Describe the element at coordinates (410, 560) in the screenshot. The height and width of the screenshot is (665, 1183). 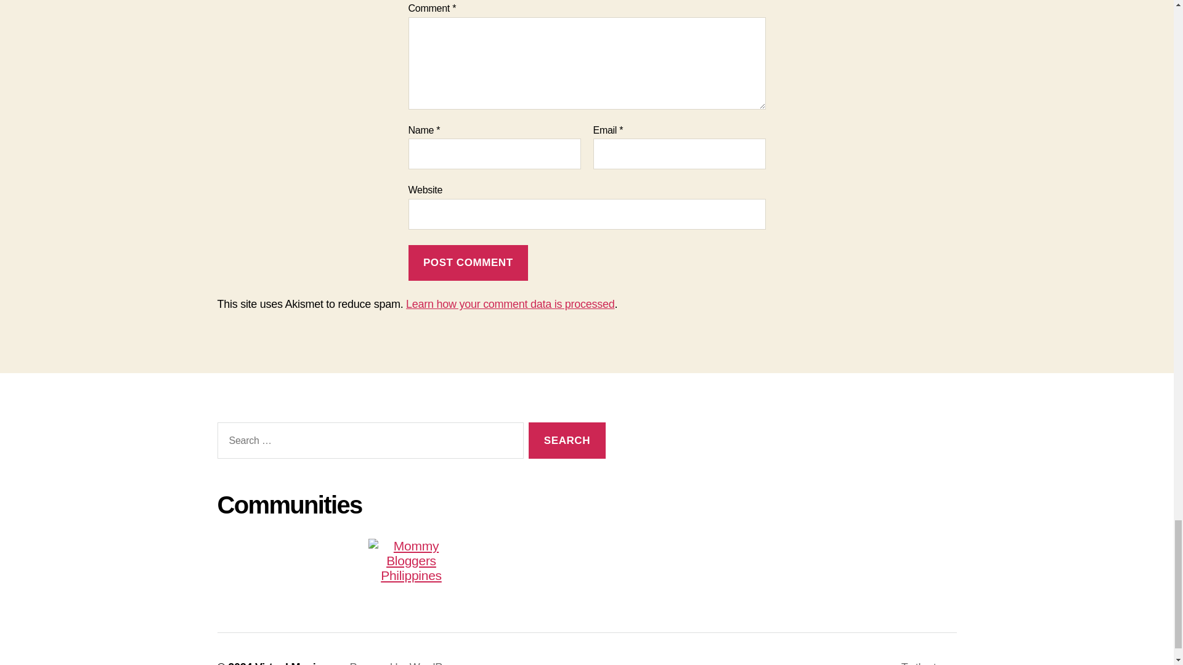
I see `Mommy Bloggers Philippines` at that location.